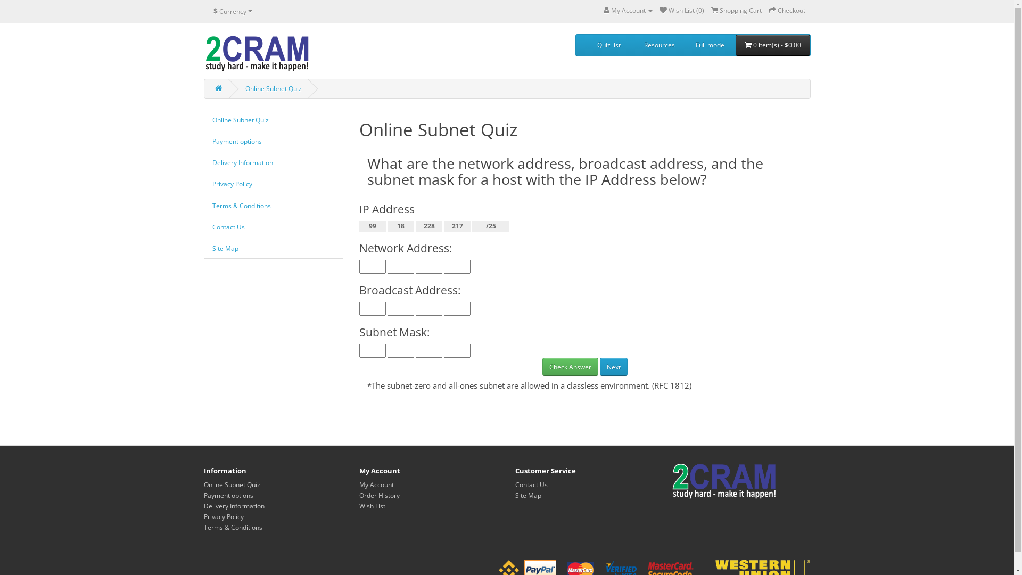 This screenshot has height=575, width=1022. Describe the element at coordinates (528, 495) in the screenshot. I see `Site Map` at that location.